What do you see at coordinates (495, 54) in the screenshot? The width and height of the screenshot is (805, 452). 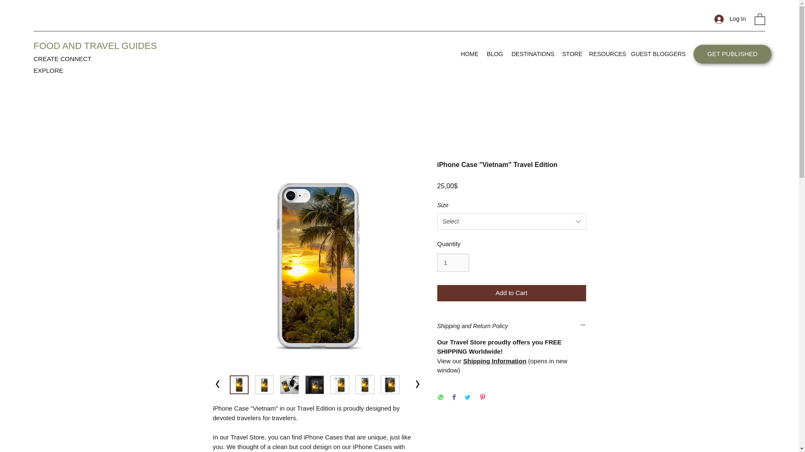 I see `BLOG` at bounding box center [495, 54].